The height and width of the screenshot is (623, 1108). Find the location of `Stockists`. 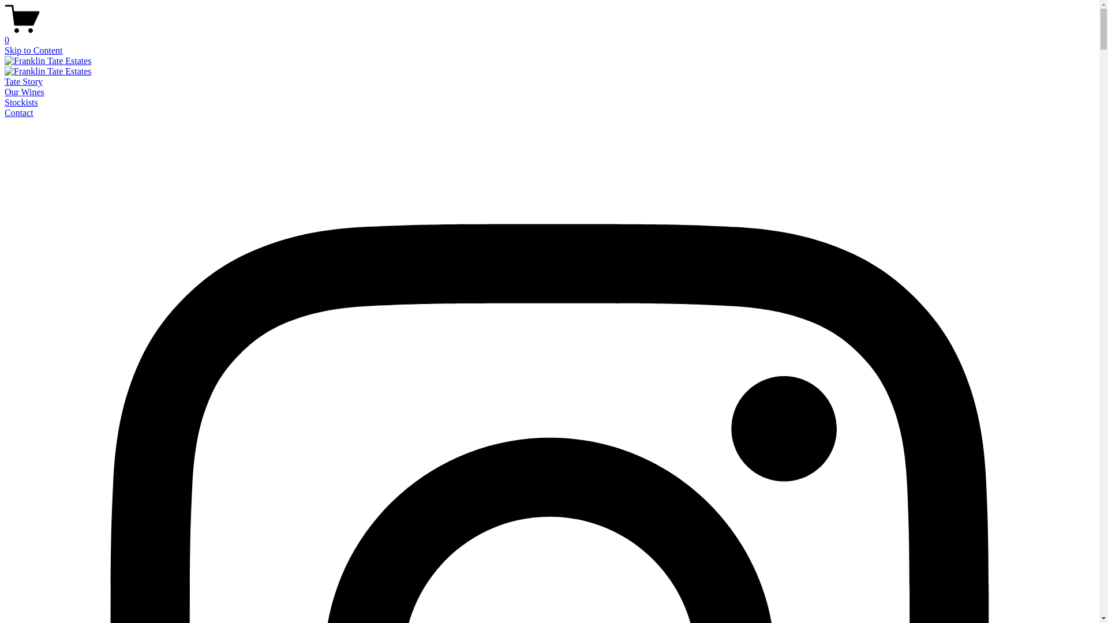

Stockists is located at coordinates (21, 103).